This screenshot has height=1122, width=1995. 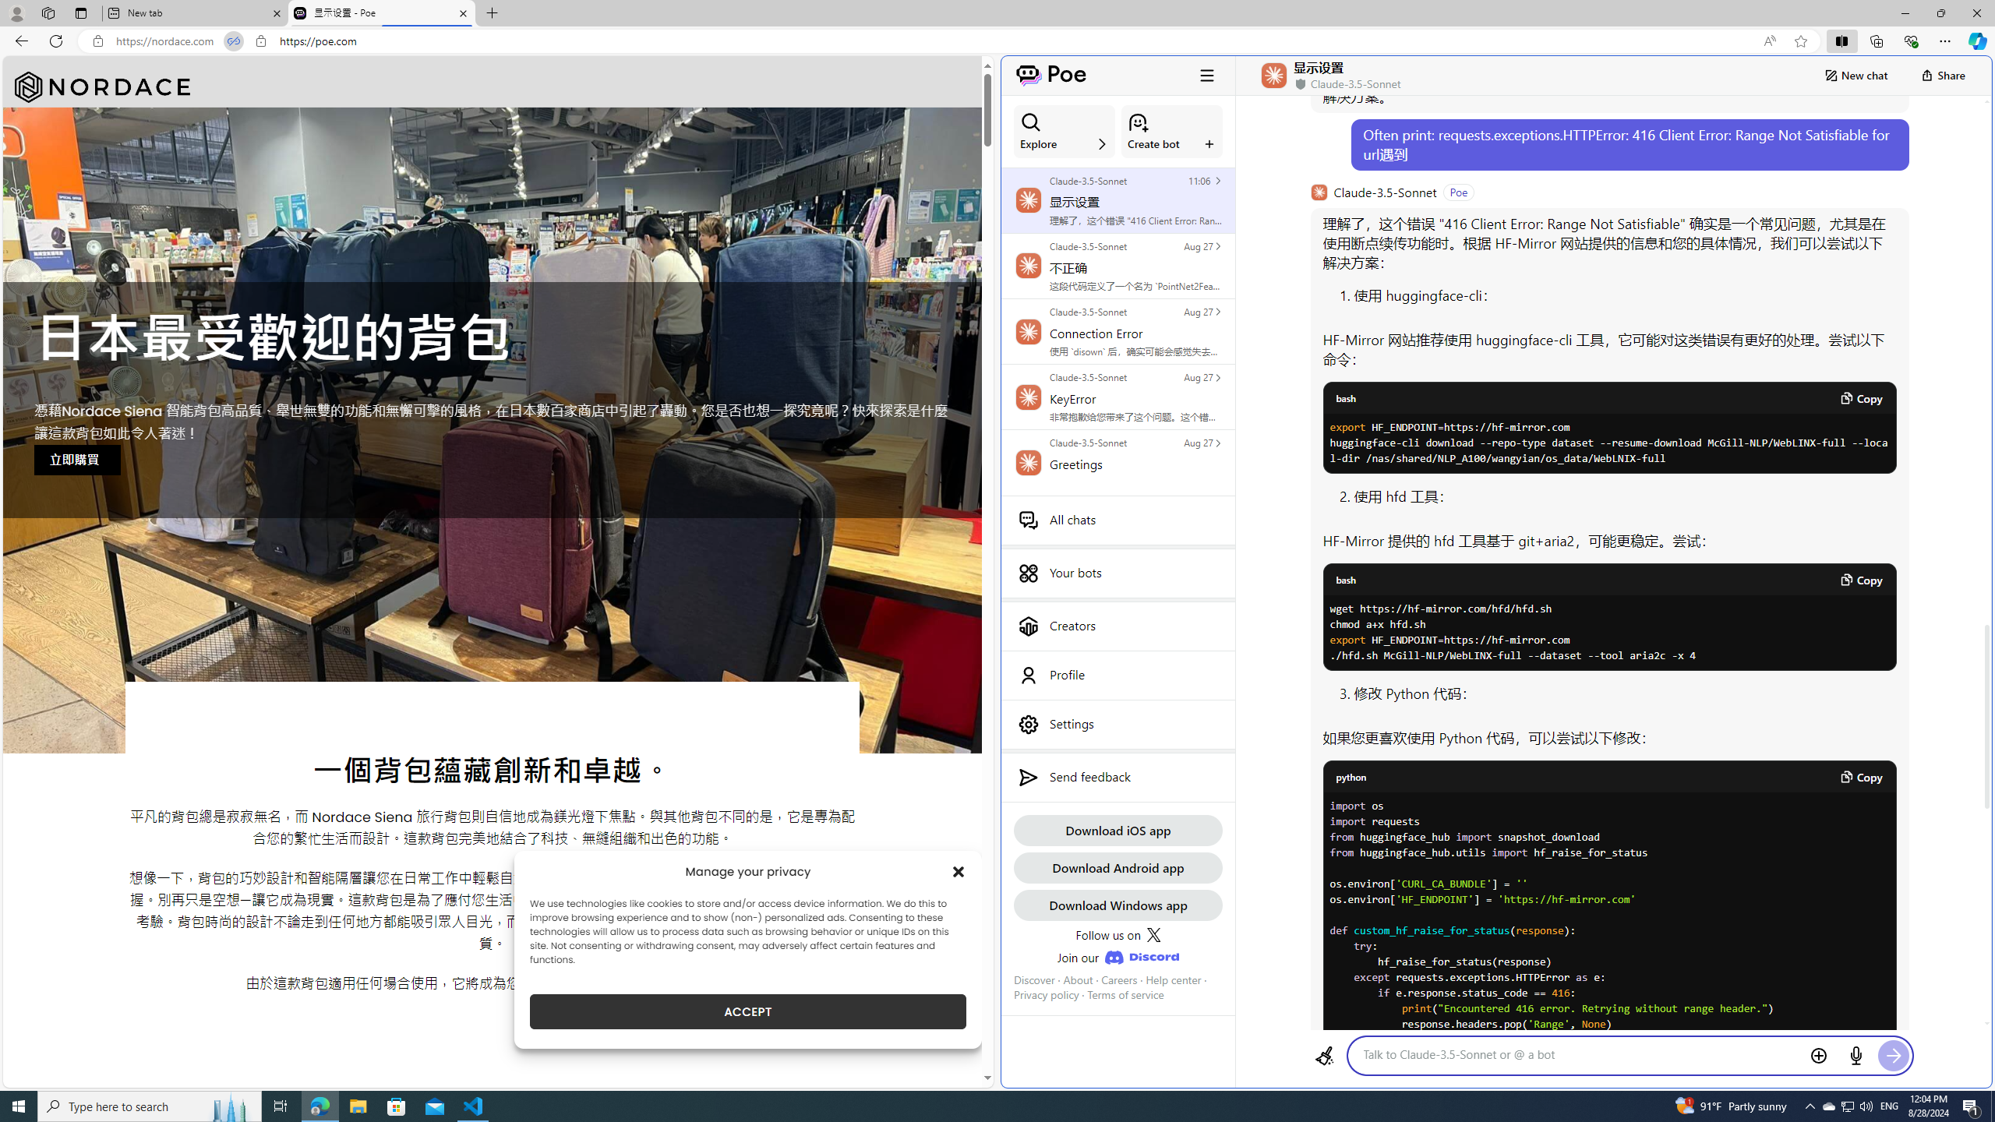 I want to click on About, so click(x=1078, y=979).